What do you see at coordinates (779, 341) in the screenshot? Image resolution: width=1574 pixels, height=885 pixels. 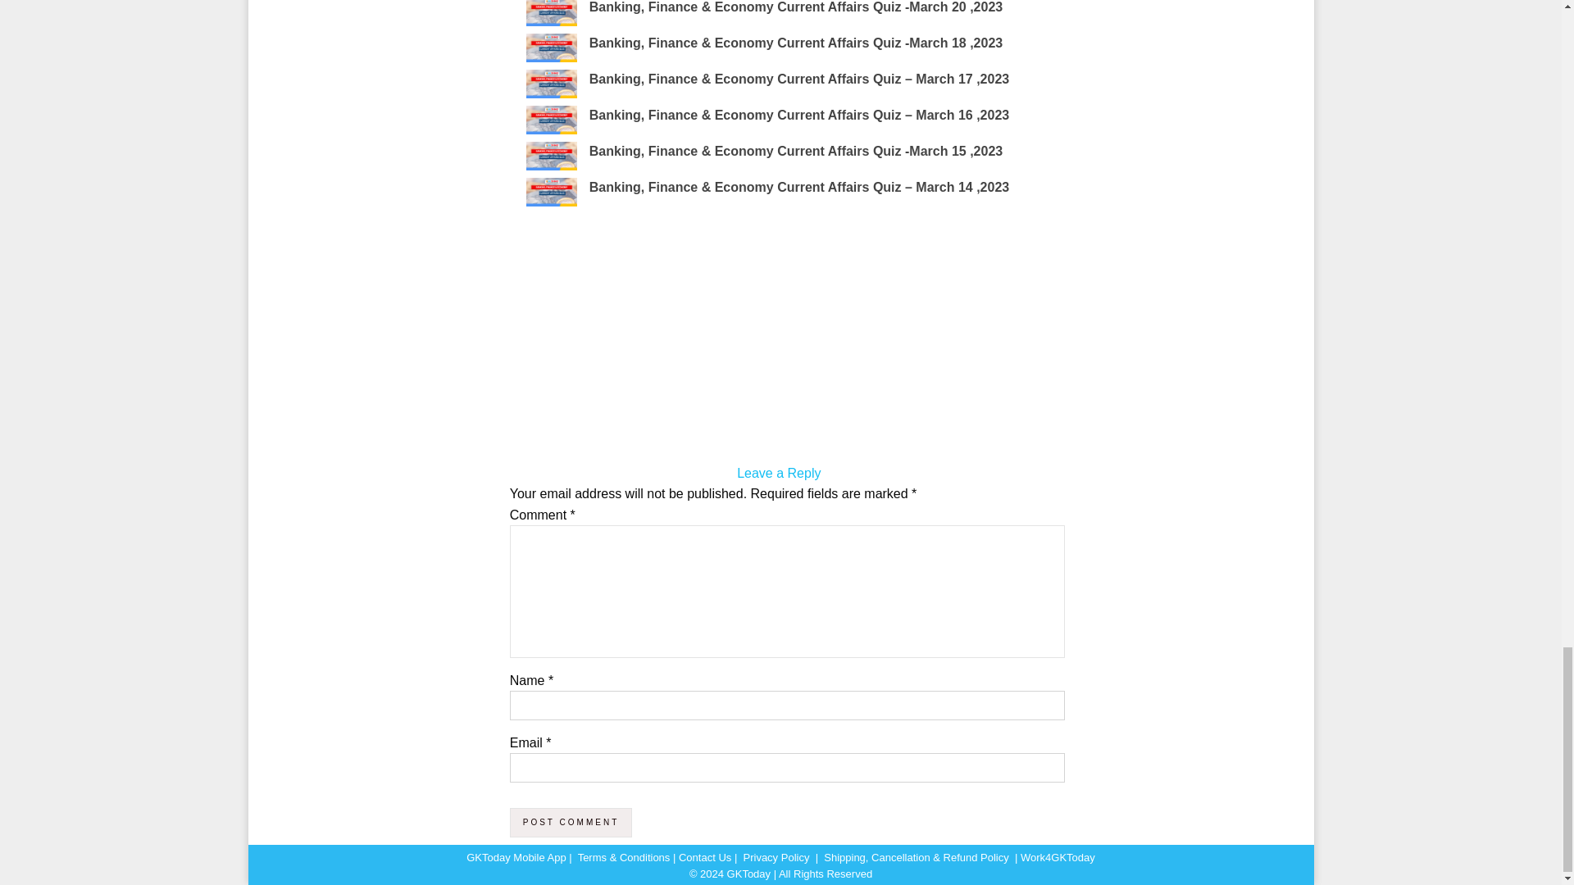 I see `Advertisement` at bounding box center [779, 341].